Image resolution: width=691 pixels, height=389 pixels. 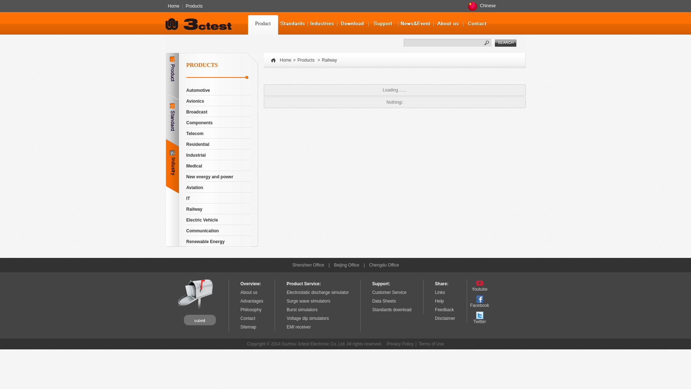 What do you see at coordinates (202, 220) in the screenshot?
I see `Electric Vehicle` at bounding box center [202, 220].